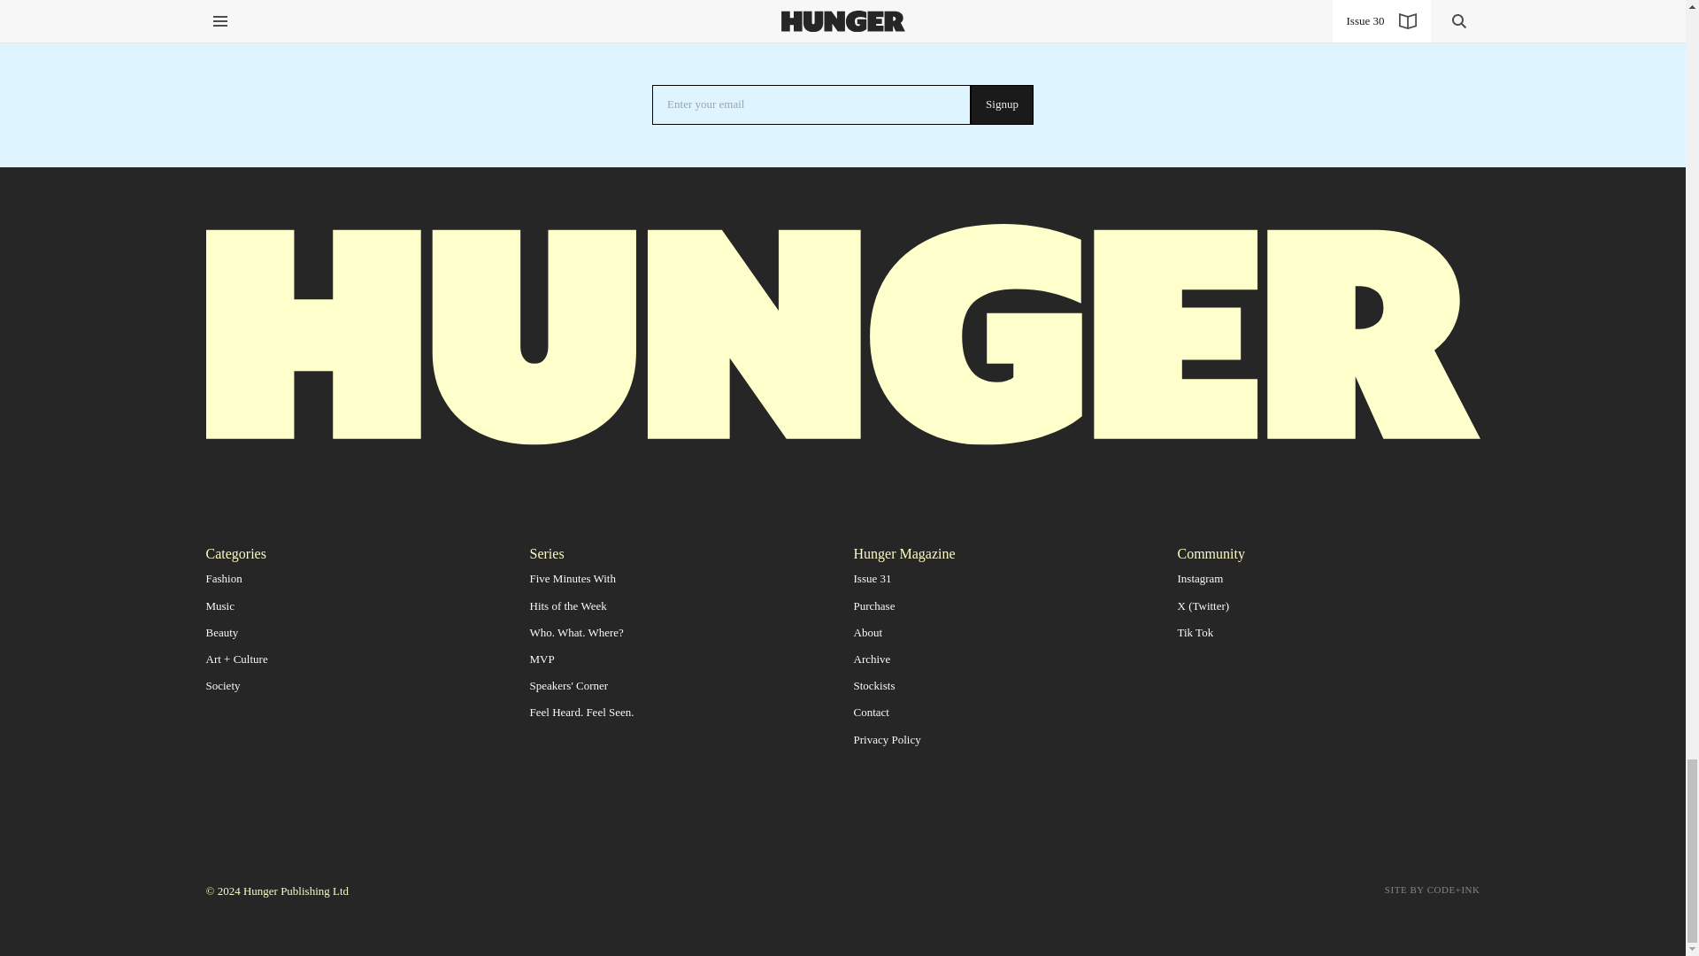 The width and height of the screenshot is (1699, 956). What do you see at coordinates (1002, 104) in the screenshot?
I see `Signup` at bounding box center [1002, 104].